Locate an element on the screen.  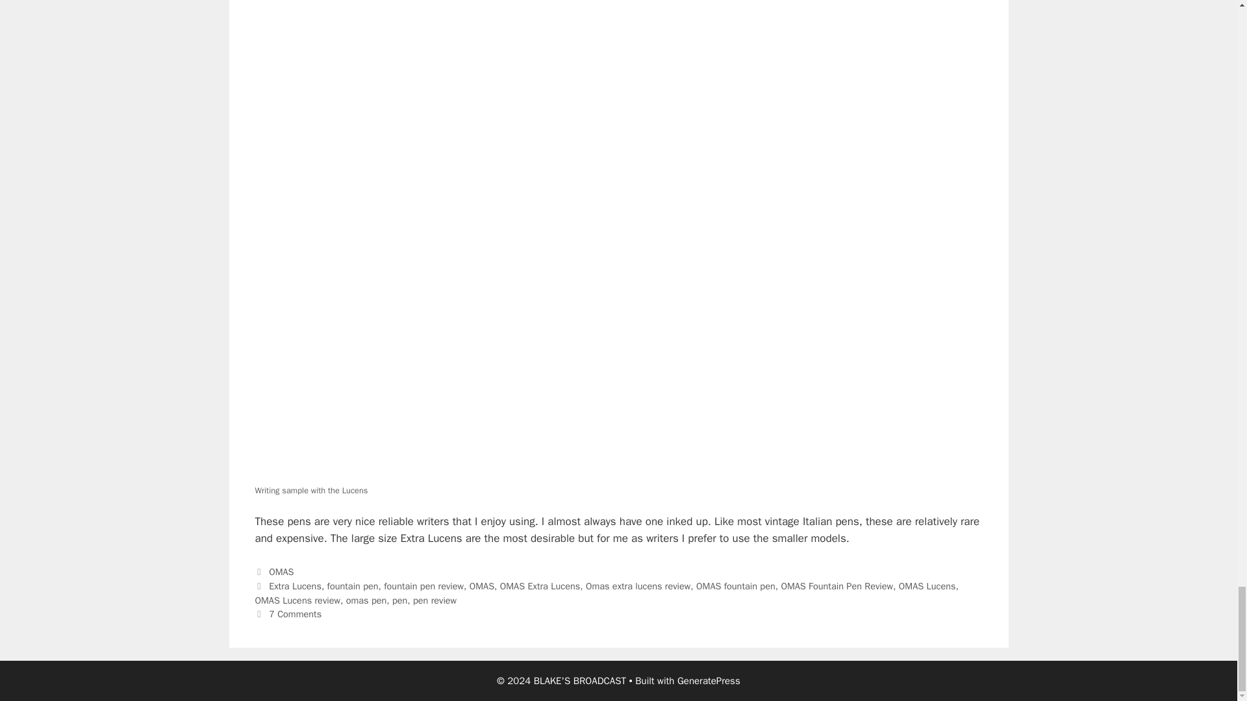
OMAS fountain pen is located at coordinates (735, 585).